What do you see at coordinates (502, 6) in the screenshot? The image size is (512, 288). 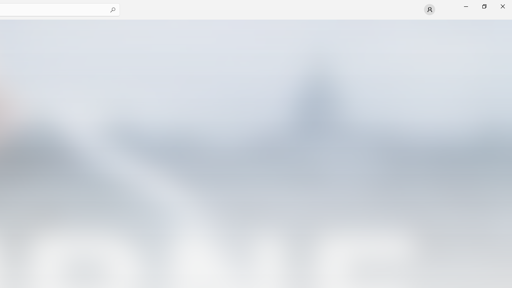 I see `Close Microsoft Store` at bounding box center [502, 6].